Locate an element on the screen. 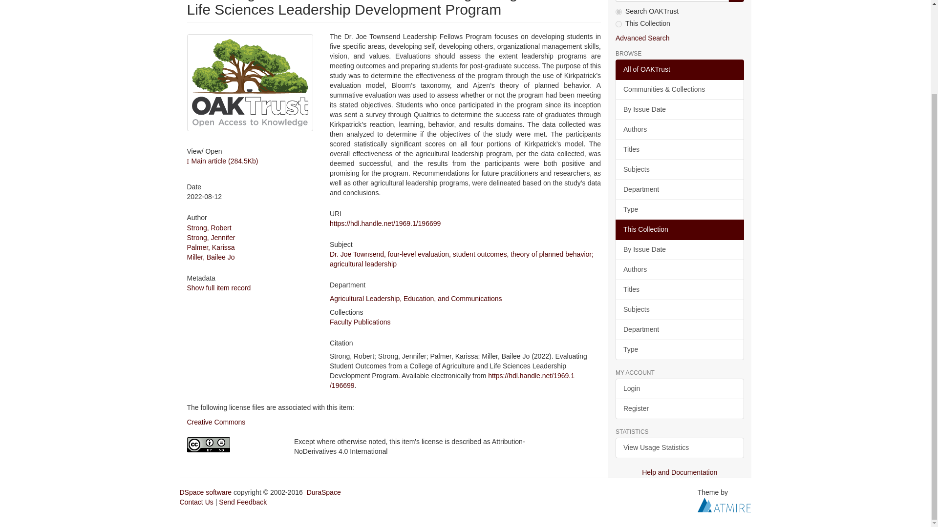  Strong, Robert is located at coordinates (209, 228).